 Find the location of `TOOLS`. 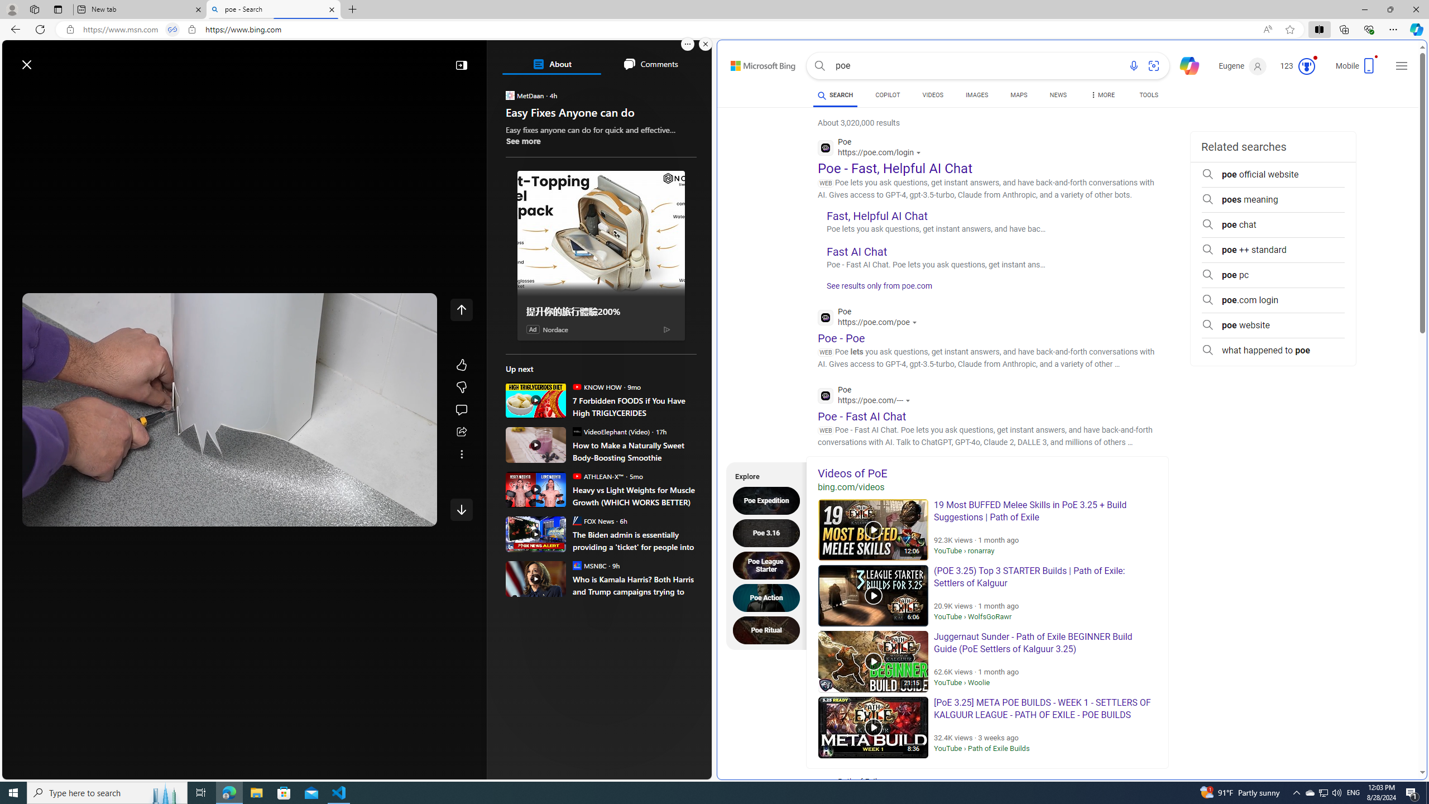

TOOLS is located at coordinates (1149, 97).